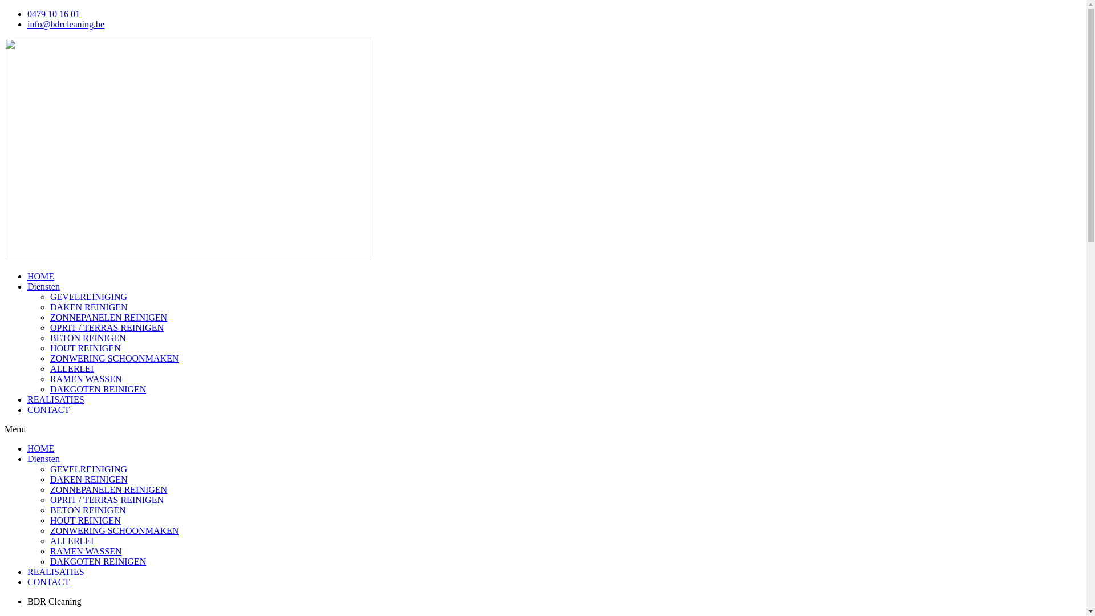 The image size is (1095, 616). I want to click on DAKEN REINIGEN, so click(89, 479).